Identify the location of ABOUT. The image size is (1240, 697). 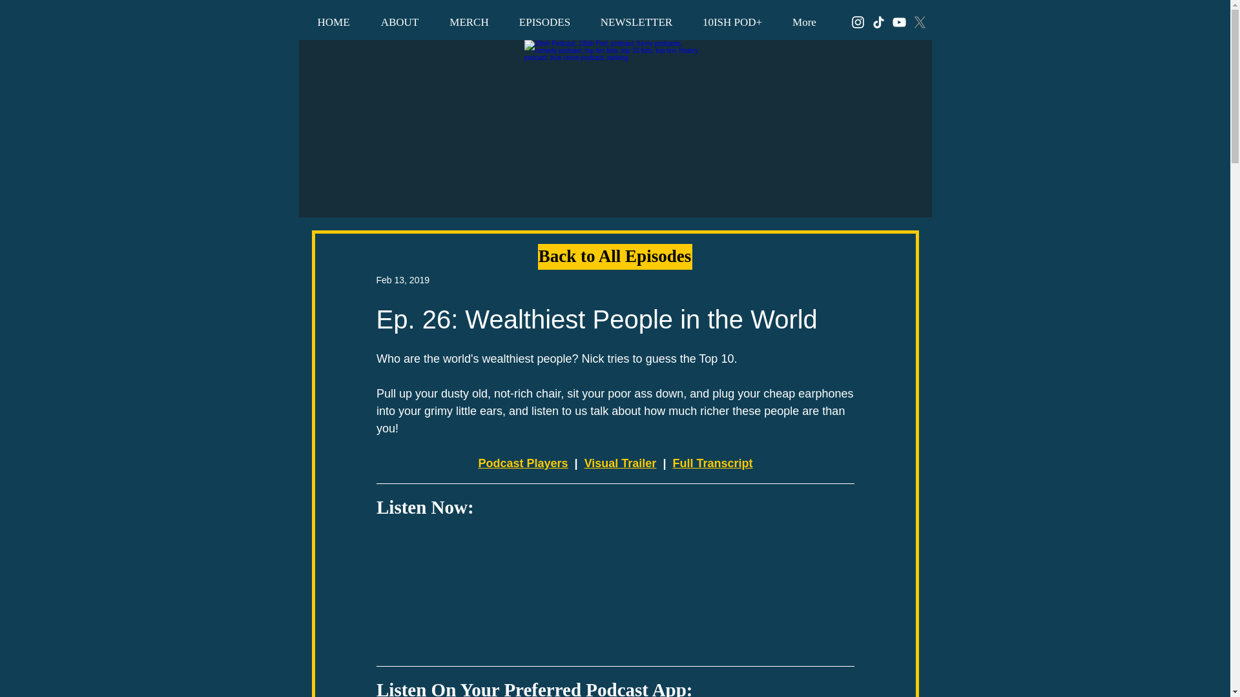
(400, 22).